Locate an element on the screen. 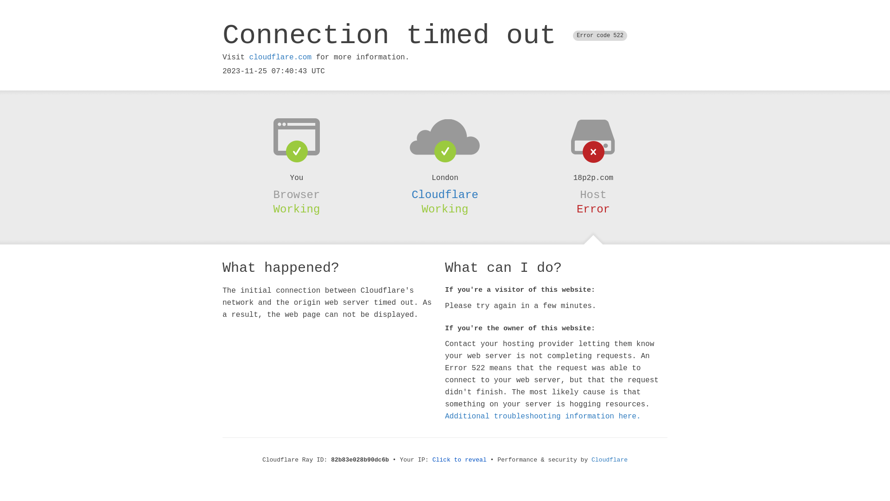 The image size is (890, 501). cloudflare.com is located at coordinates (280, 58).